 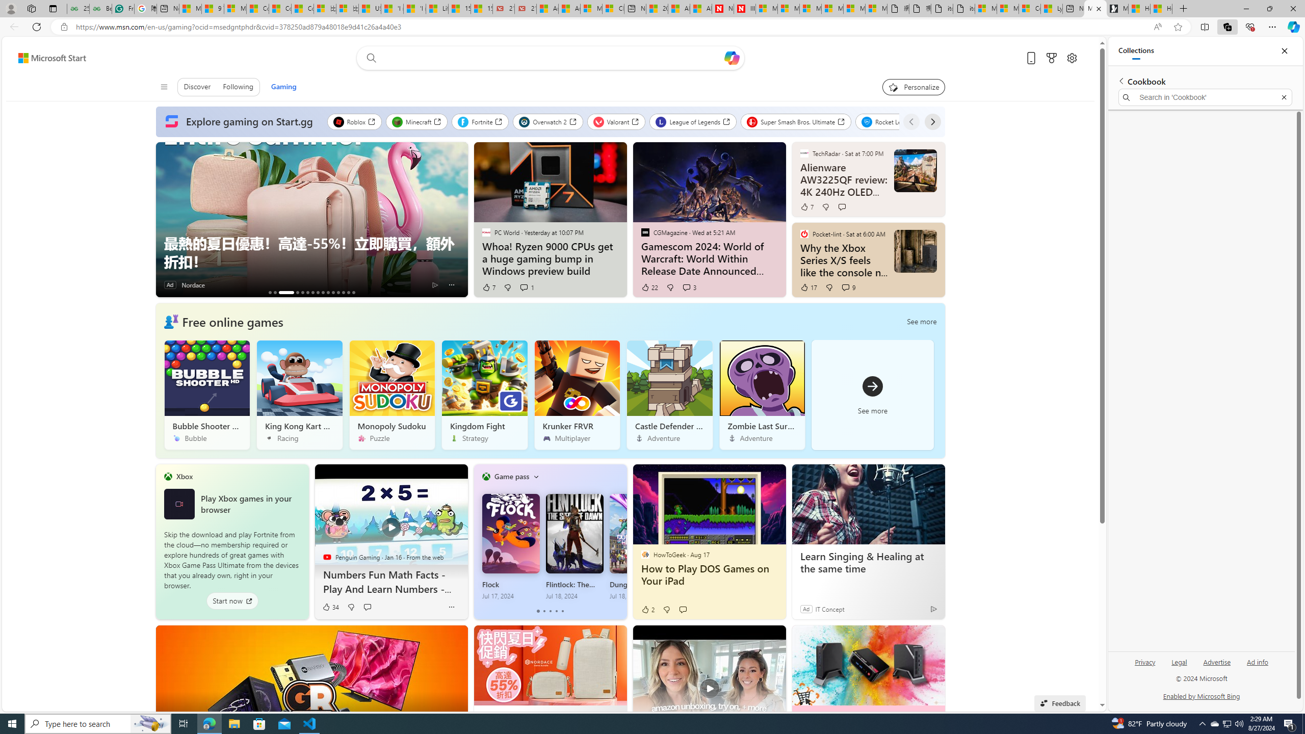 I want to click on Zombie Last Survivor, so click(x=762, y=395).